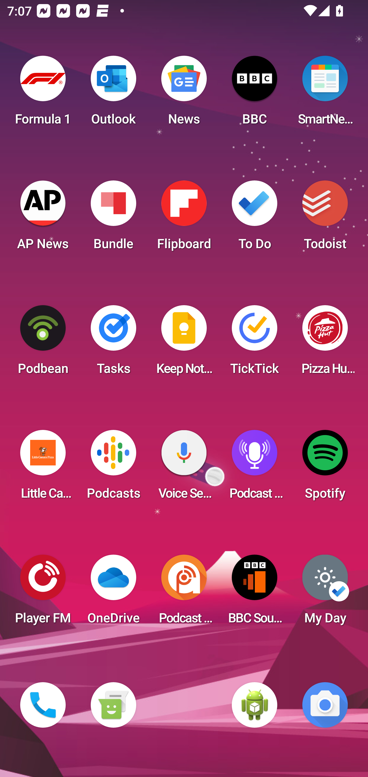 This screenshot has width=368, height=777. I want to click on BBC Sounds, so click(255, 592).